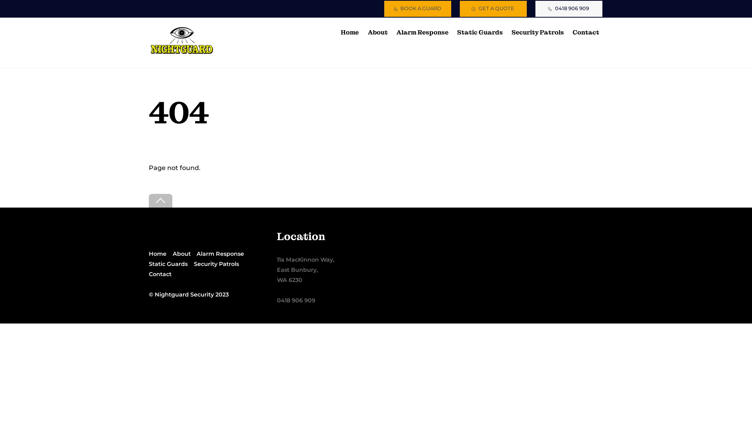 The image size is (752, 423). What do you see at coordinates (216, 264) in the screenshot?
I see `Security Patrols` at bounding box center [216, 264].